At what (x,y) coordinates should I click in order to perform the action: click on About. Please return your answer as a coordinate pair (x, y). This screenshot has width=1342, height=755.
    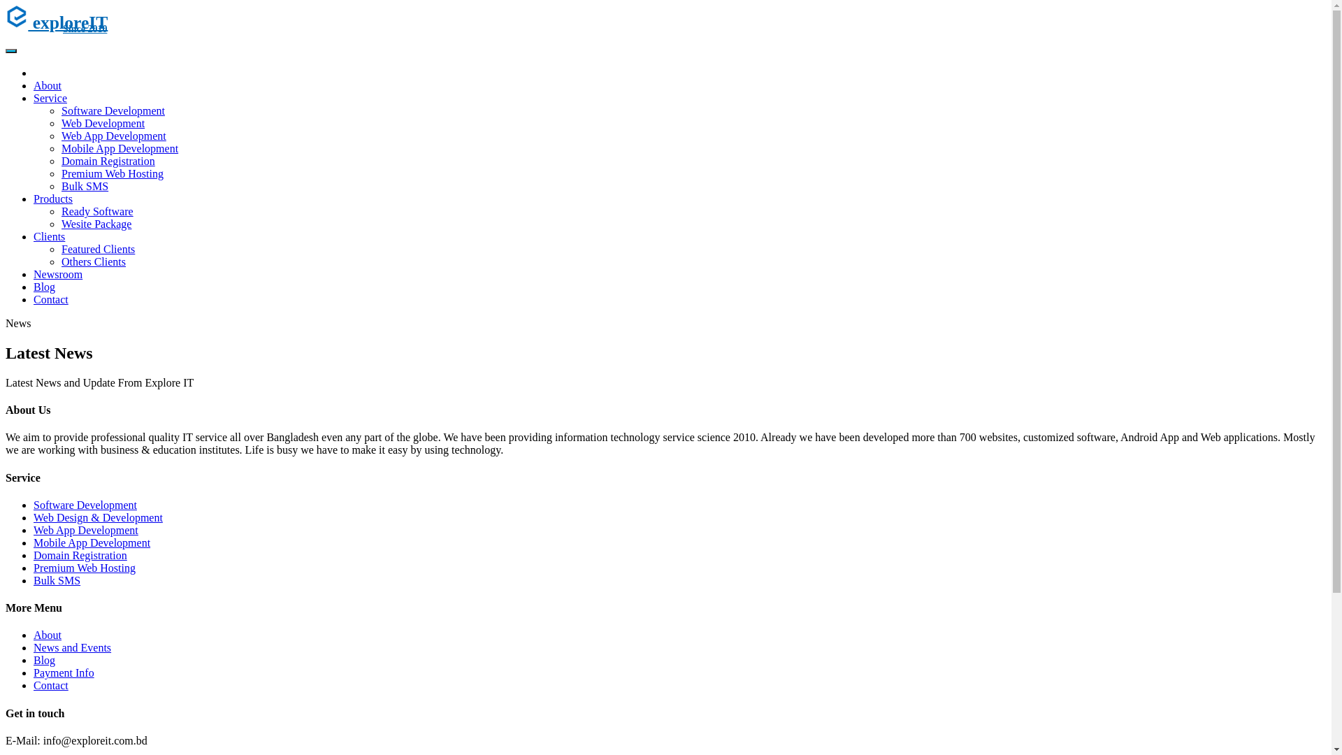
    Looking at the image, I should click on (48, 85).